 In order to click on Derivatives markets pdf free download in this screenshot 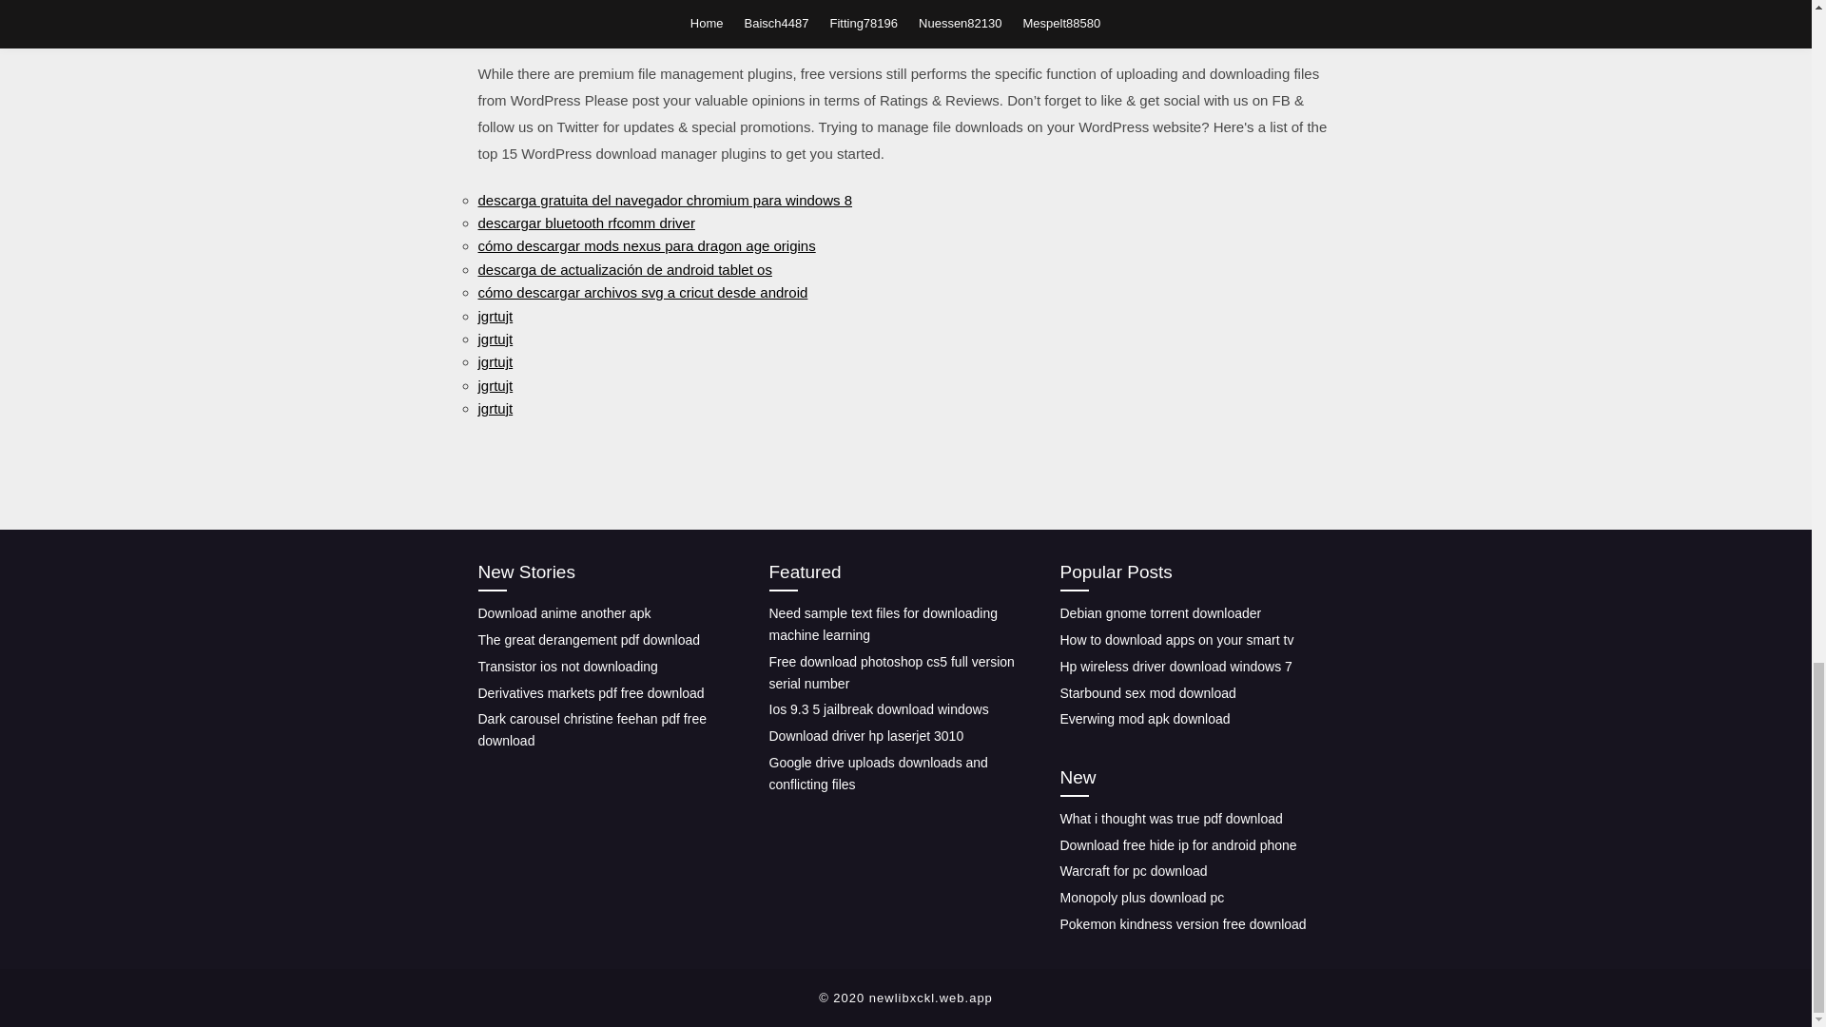, I will do `click(590, 692)`.